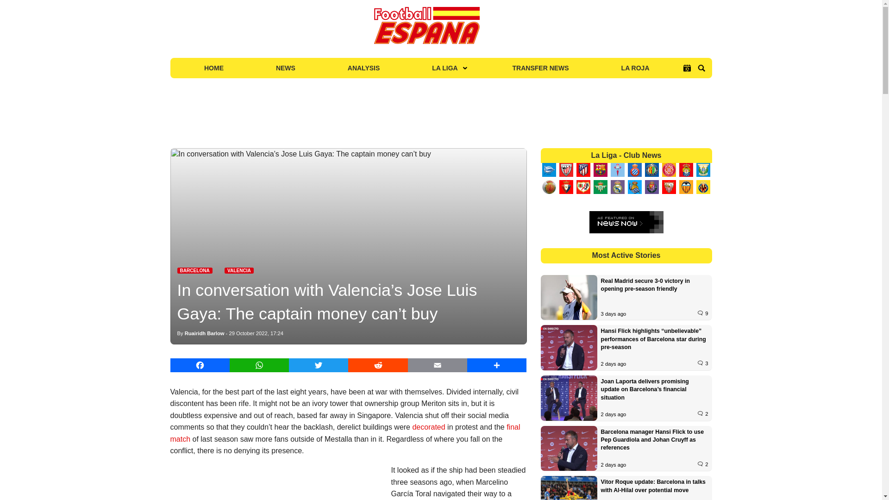 The width and height of the screenshot is (889, 500). Describe the element at coordinates (285, 68) in the screenshot. I see `NEWS` at that location.